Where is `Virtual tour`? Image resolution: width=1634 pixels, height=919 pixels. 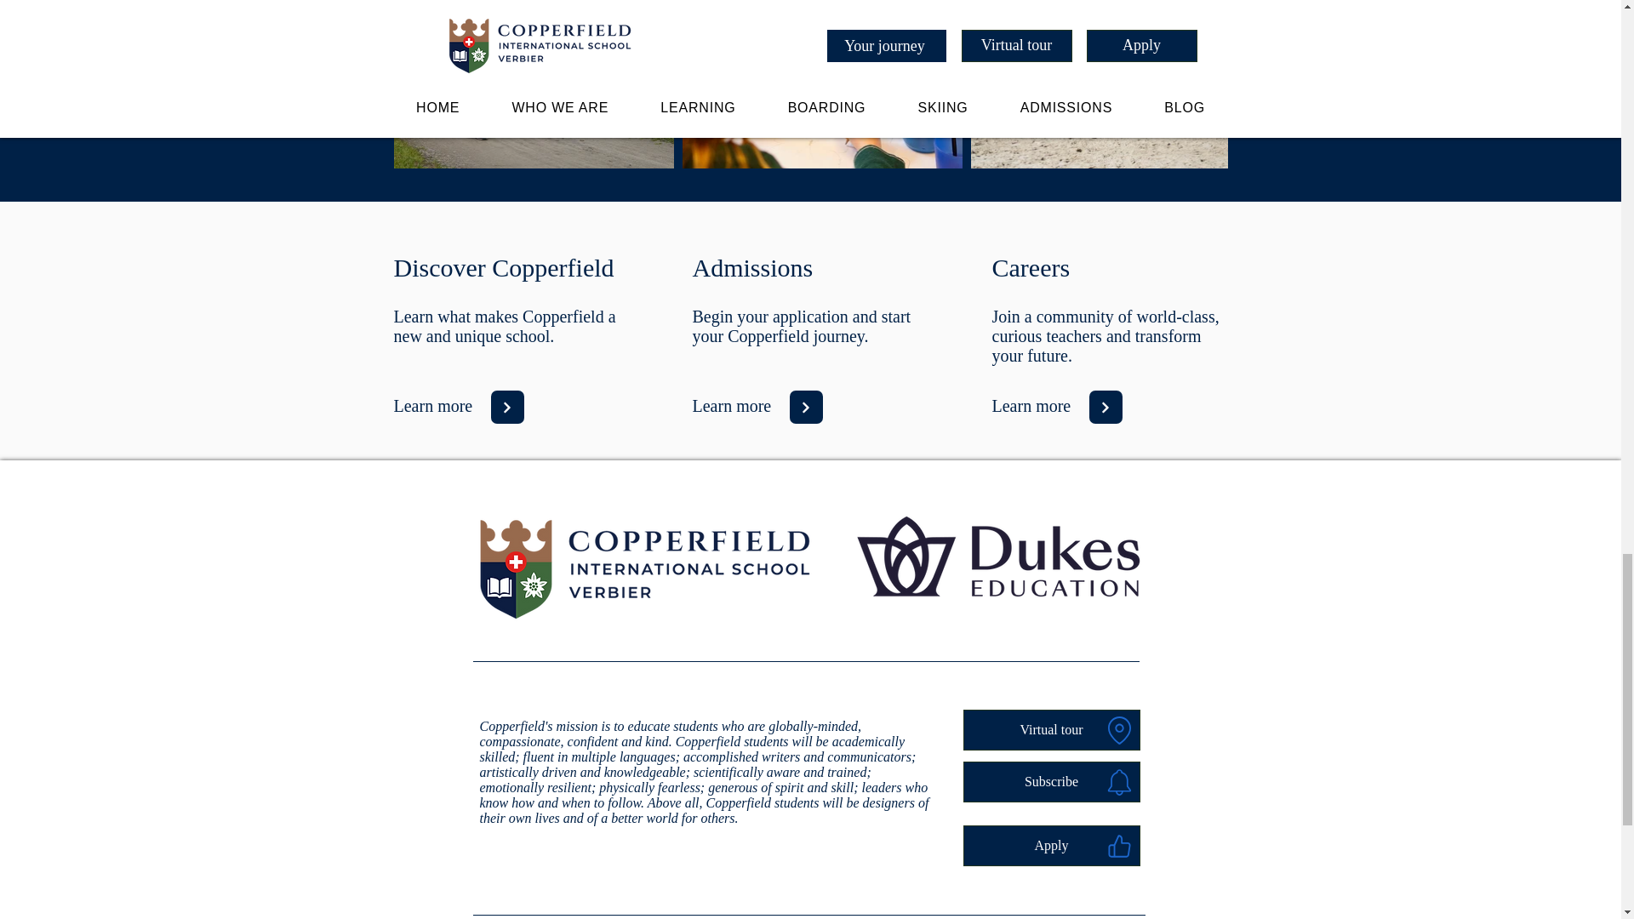 Virtual tour is located at coordinates (1052, 730).